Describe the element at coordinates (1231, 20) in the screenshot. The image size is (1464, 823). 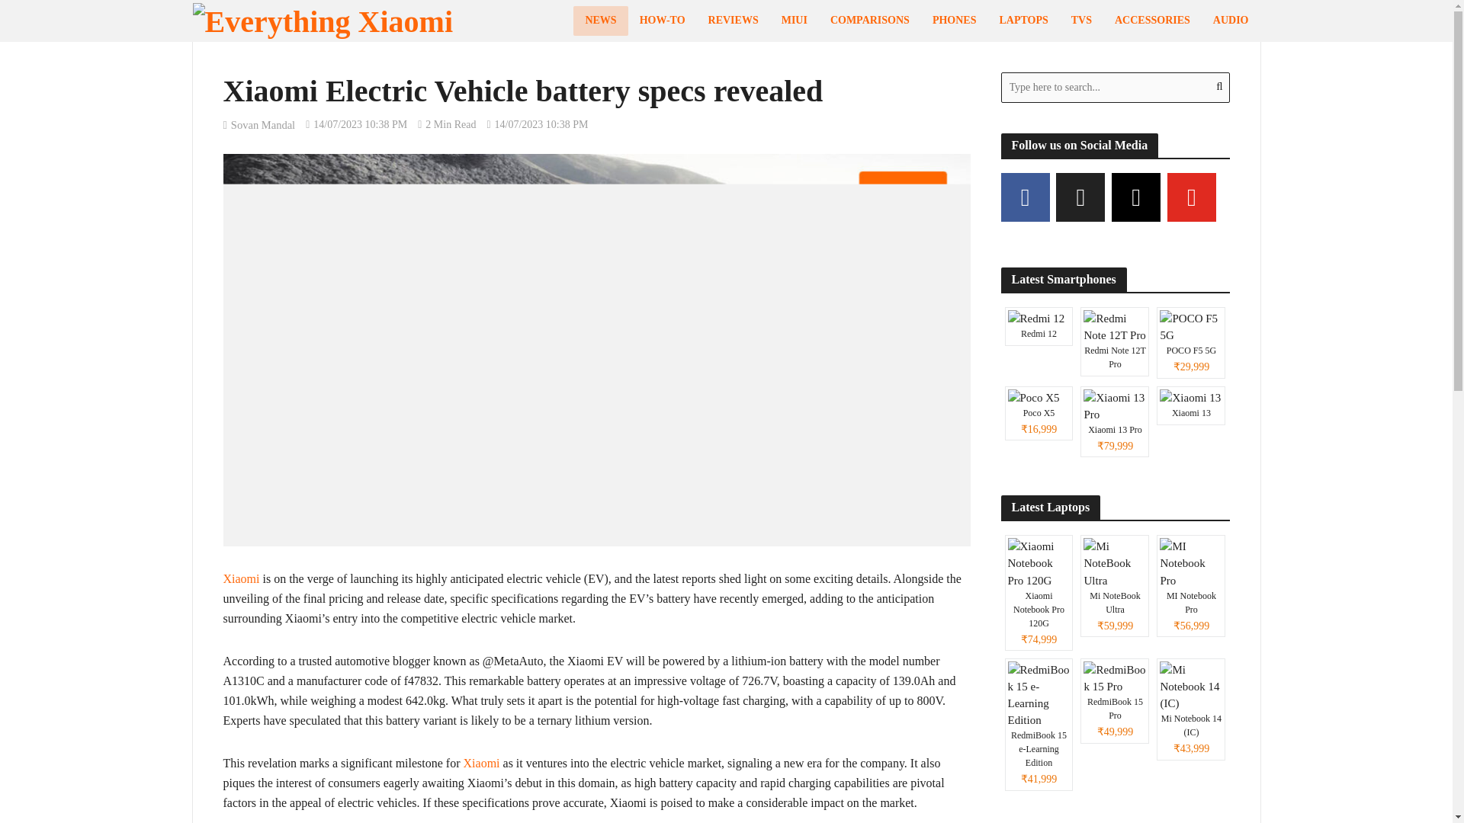
I see `AUDIO` at that location.